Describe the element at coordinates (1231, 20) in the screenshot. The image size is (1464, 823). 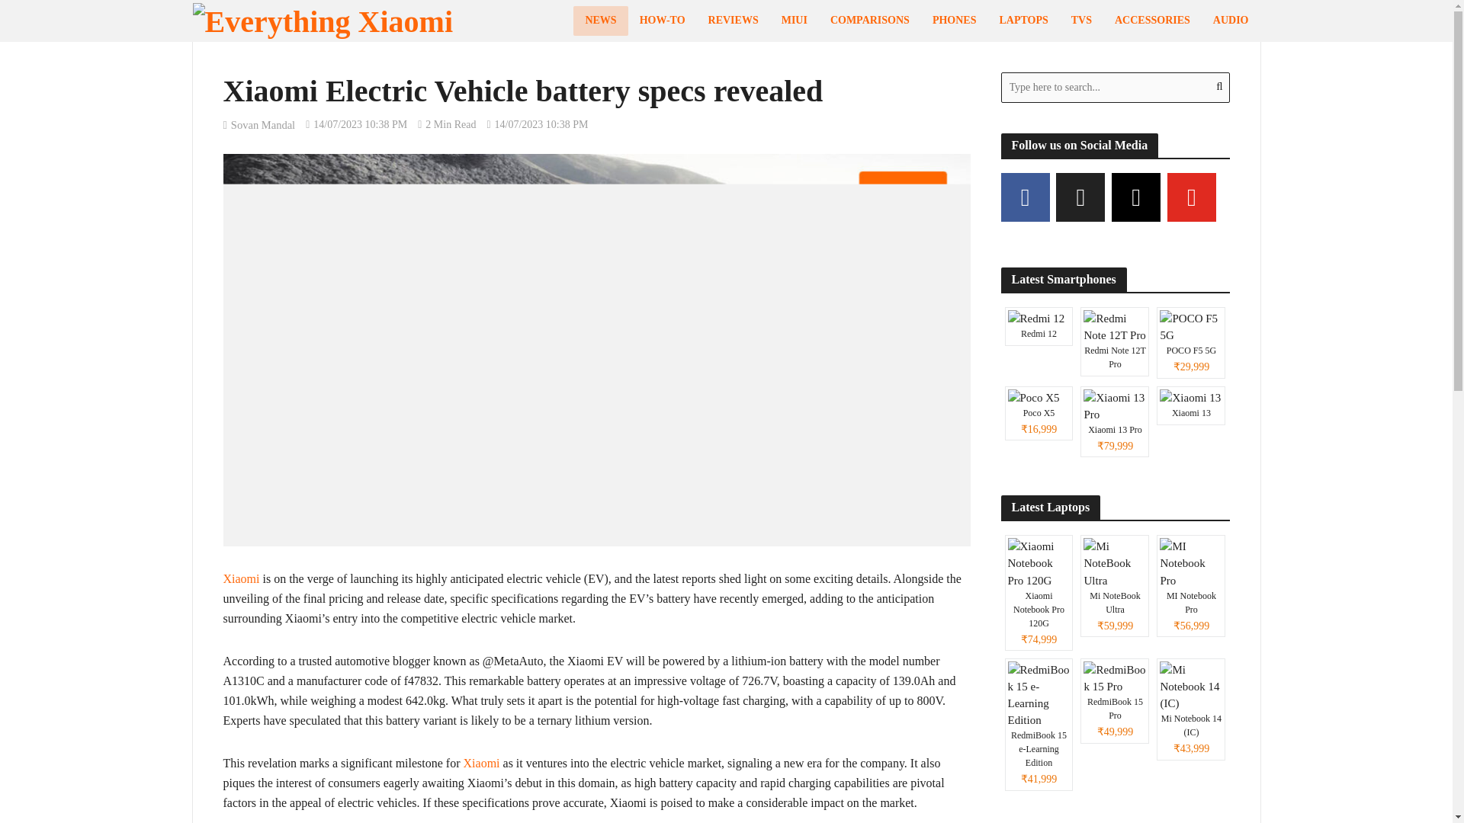
I see `AUDIO` at that location.